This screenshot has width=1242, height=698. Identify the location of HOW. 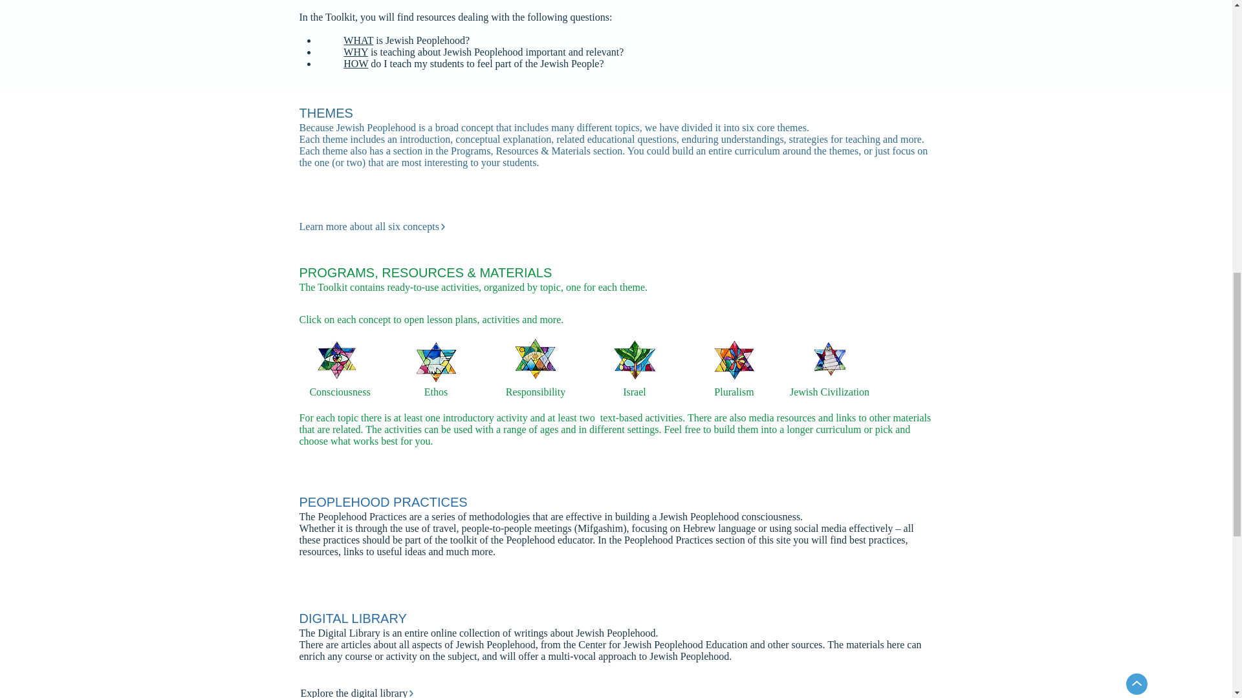
(356, 63).